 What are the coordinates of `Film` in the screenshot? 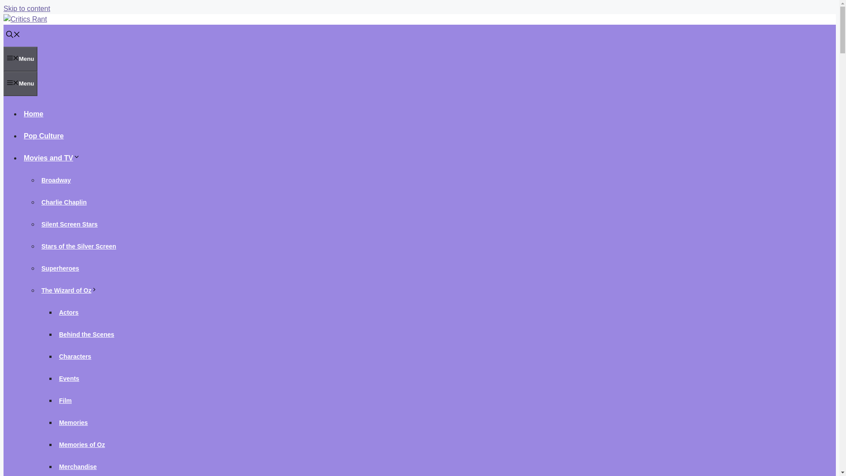 It's located at (65, 400).